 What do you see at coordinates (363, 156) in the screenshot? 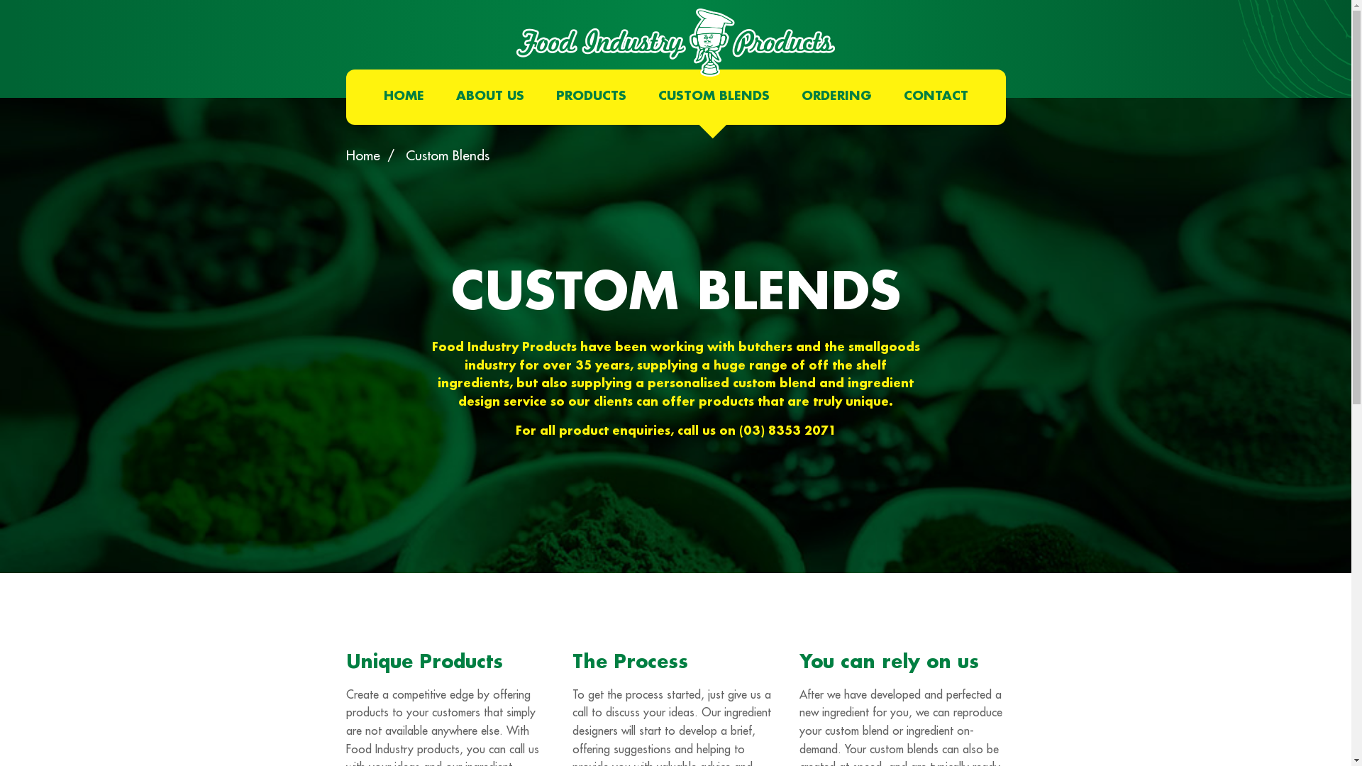
I see `Home` at bounding box center [363, 156].